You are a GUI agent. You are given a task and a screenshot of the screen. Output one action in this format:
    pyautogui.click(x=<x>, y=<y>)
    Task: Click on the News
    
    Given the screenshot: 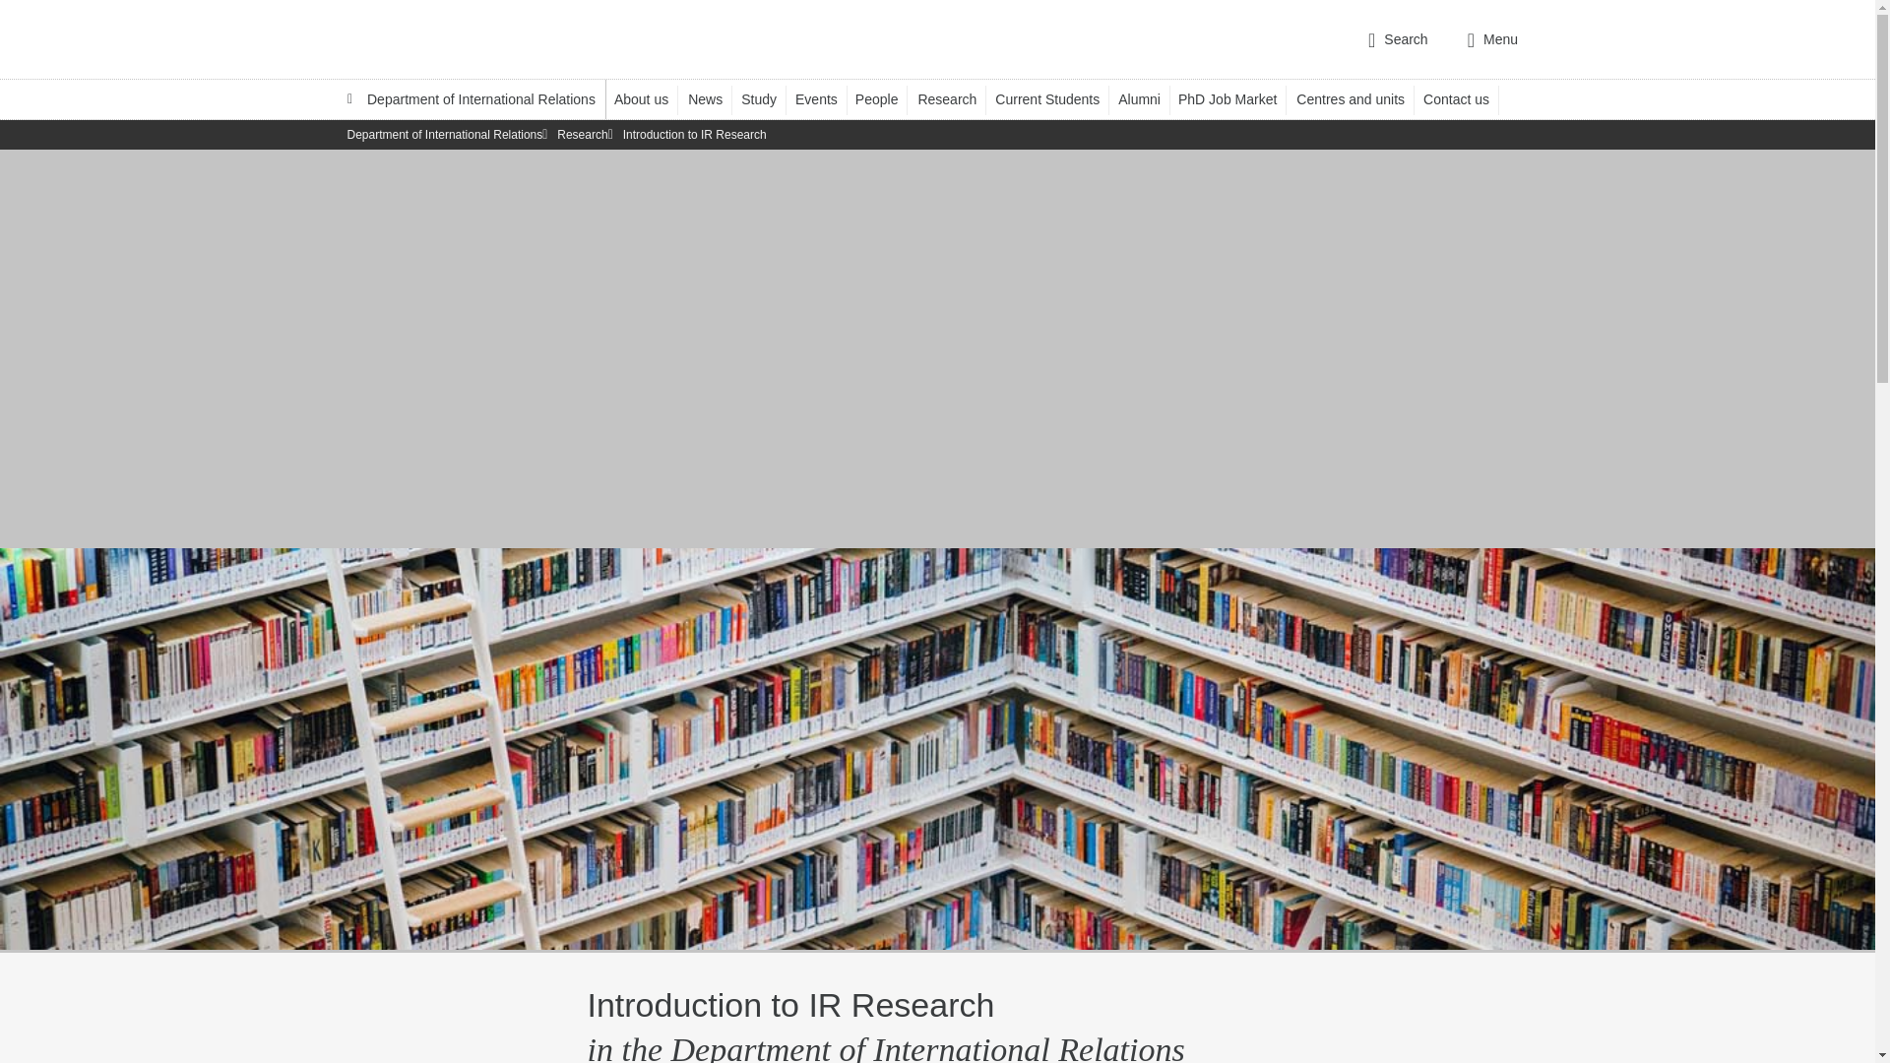 What is the action you would take?
    pyautogui.click(x=714, y=98)
    